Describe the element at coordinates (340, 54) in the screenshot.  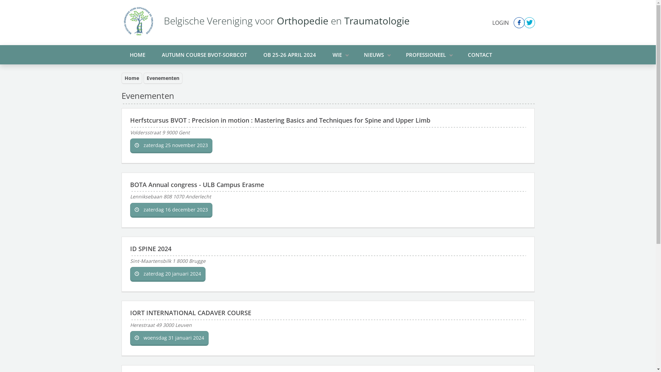
I see `WIE` at that location.